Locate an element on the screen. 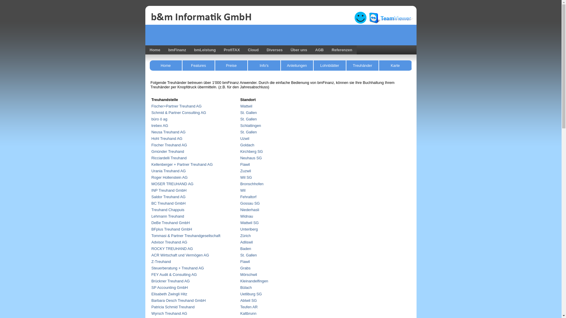  Flawil is located at coordinates (245, 164).